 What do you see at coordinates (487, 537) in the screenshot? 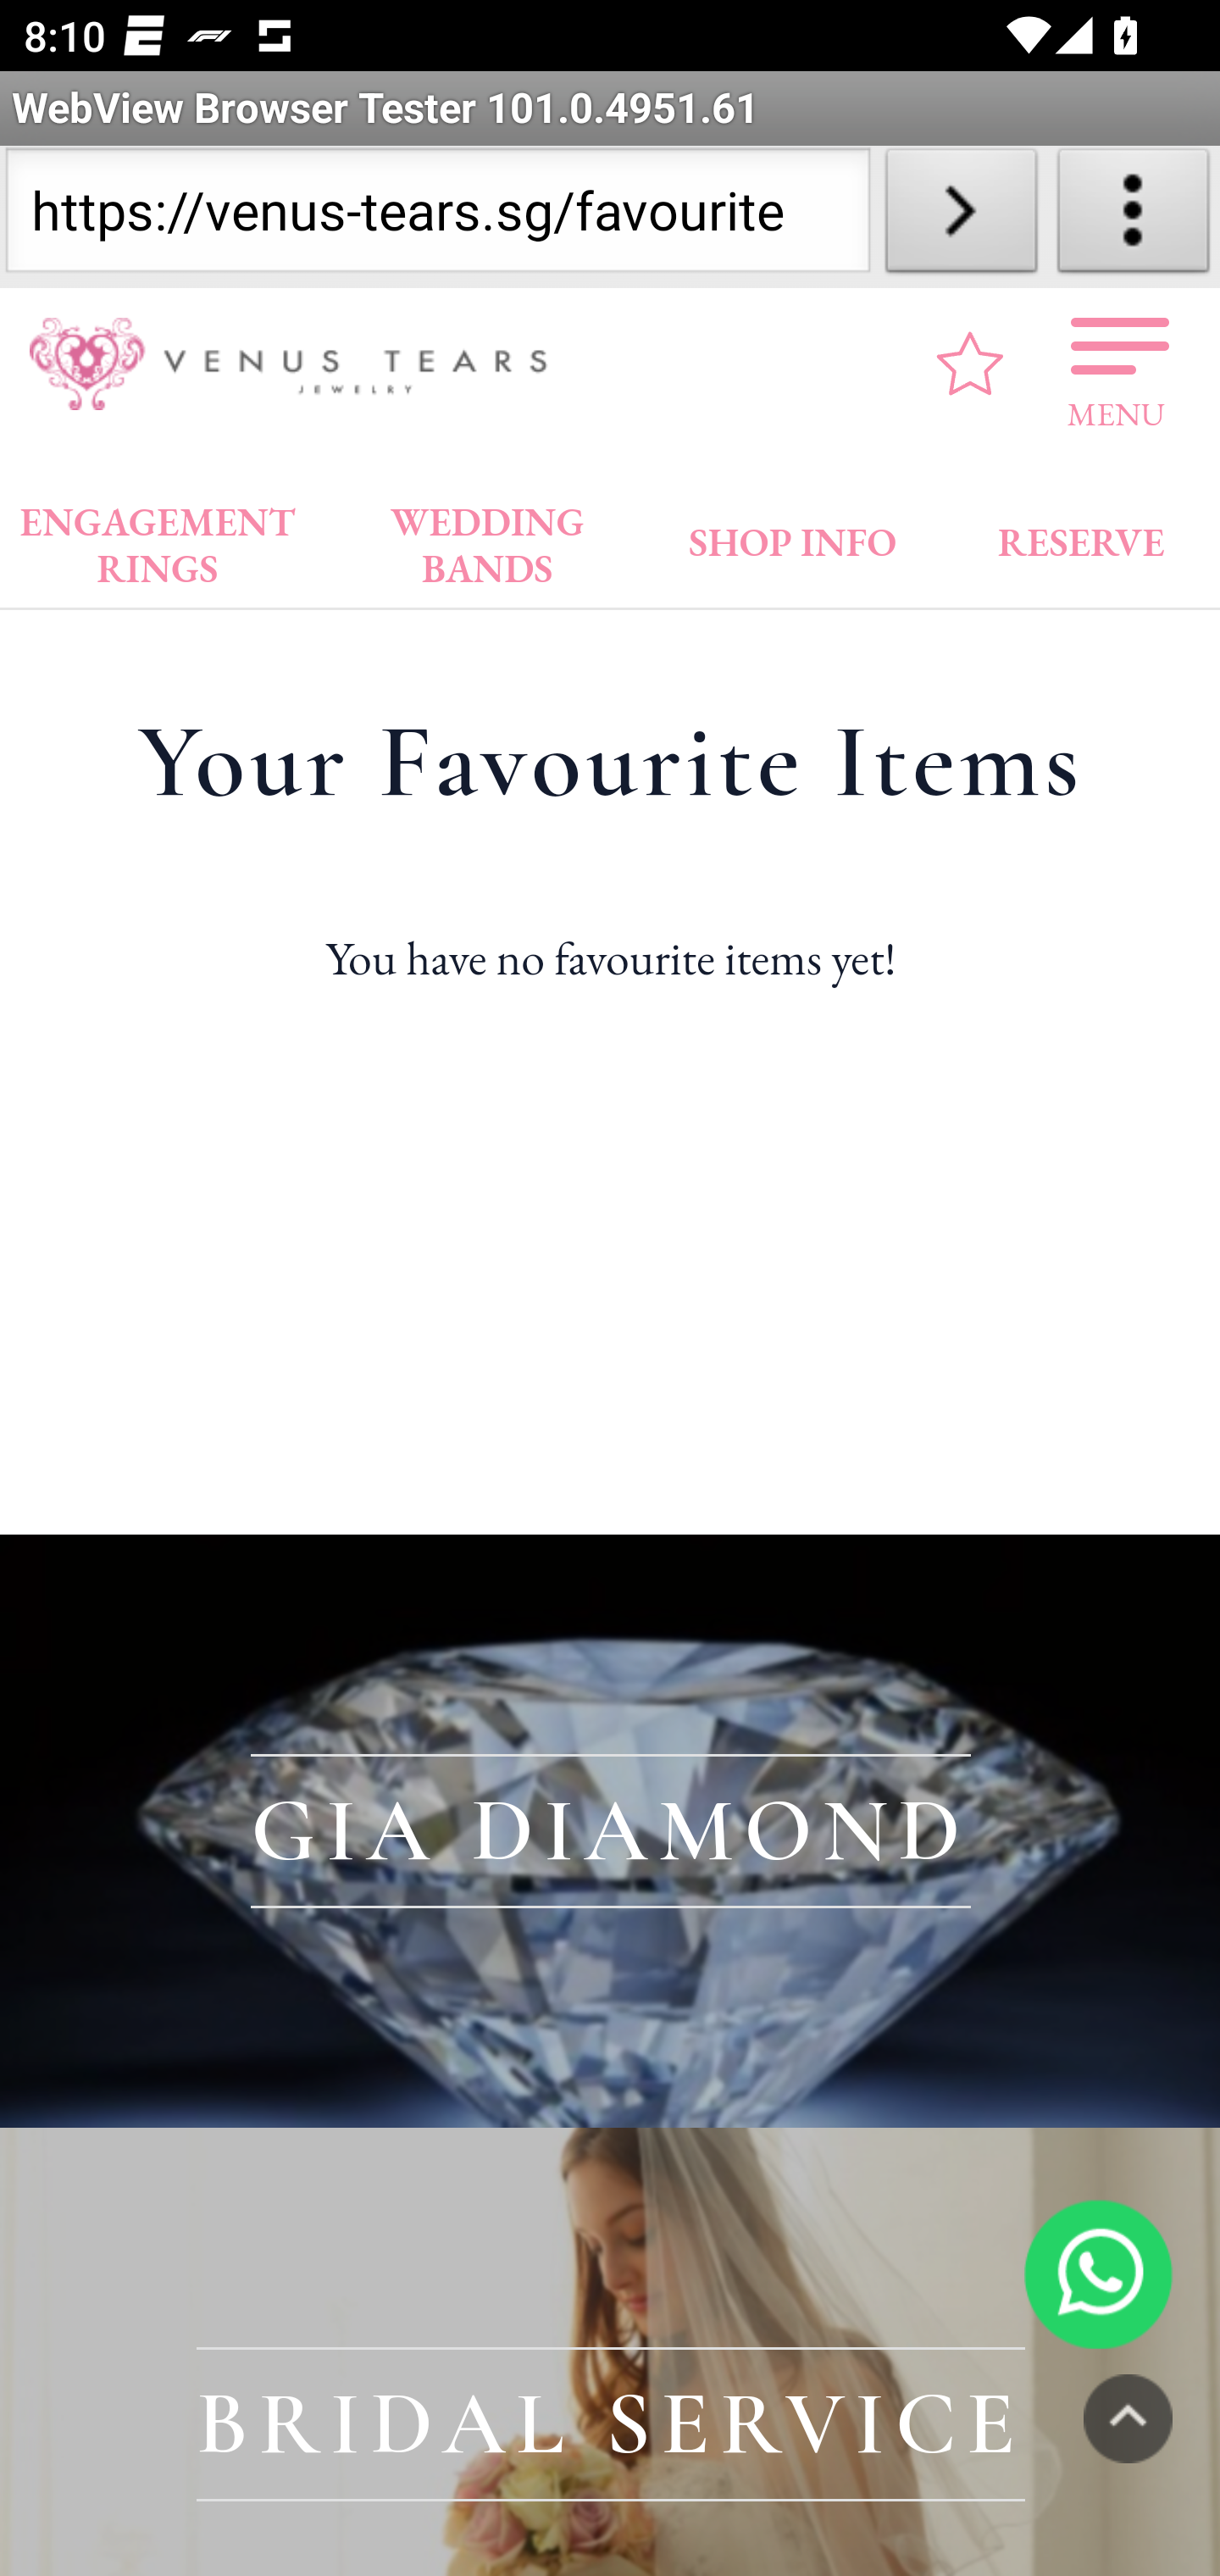
I see `WEDDING BANDS WEDDING BANDS` at bounding box center [487, 537].